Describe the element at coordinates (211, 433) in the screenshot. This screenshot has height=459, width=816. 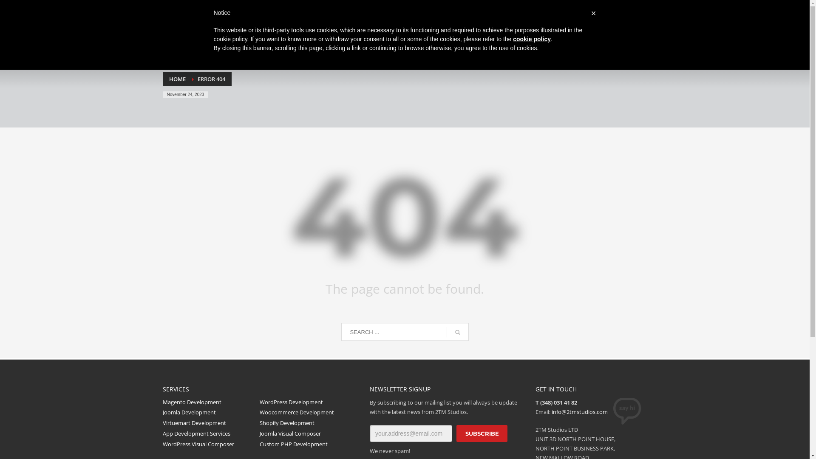
I see `App Development Services` at that location.